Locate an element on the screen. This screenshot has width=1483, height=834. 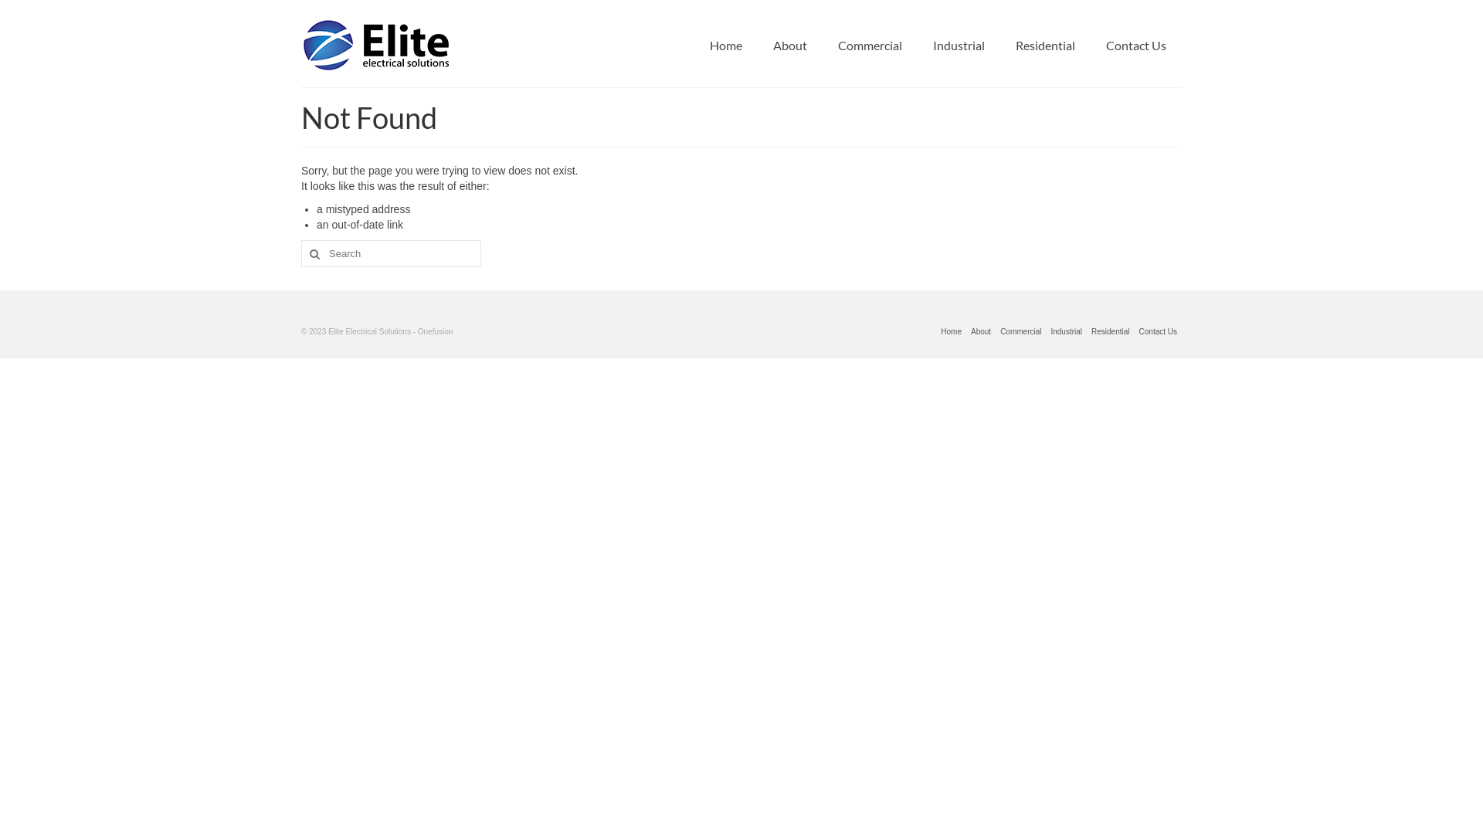
Contact Us is located at coordinates (1159, 332).